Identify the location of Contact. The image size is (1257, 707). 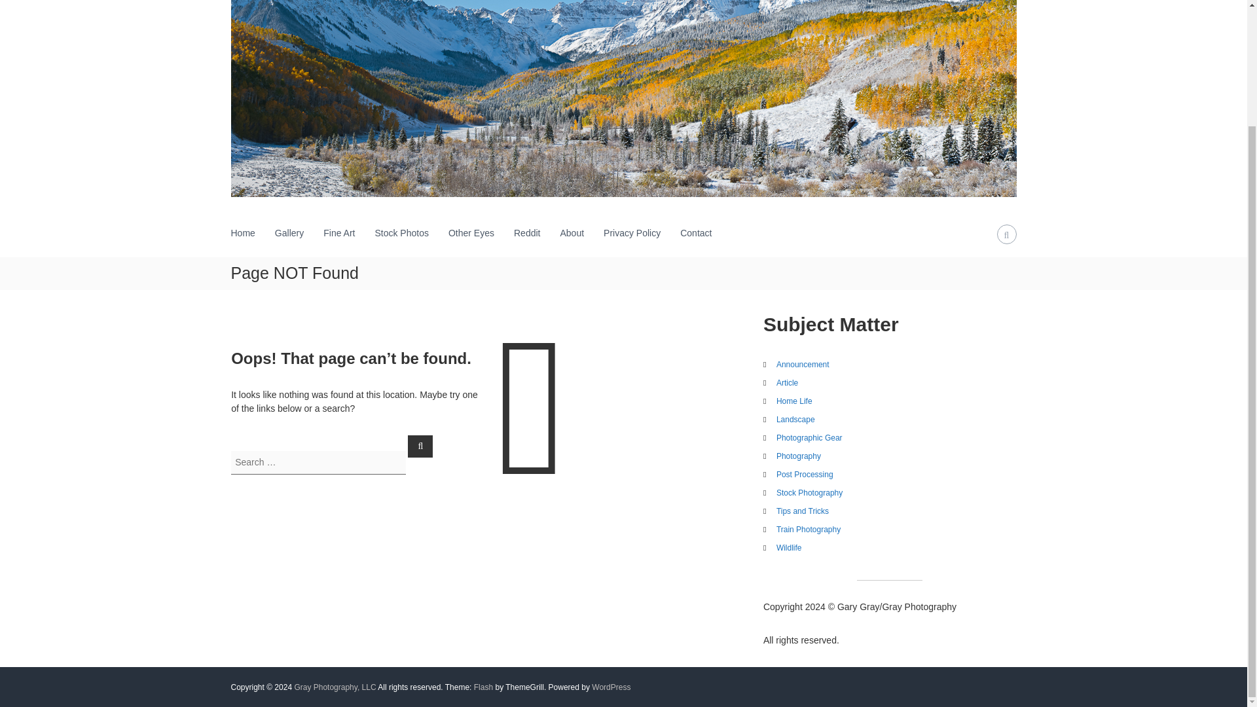
(695, 232).